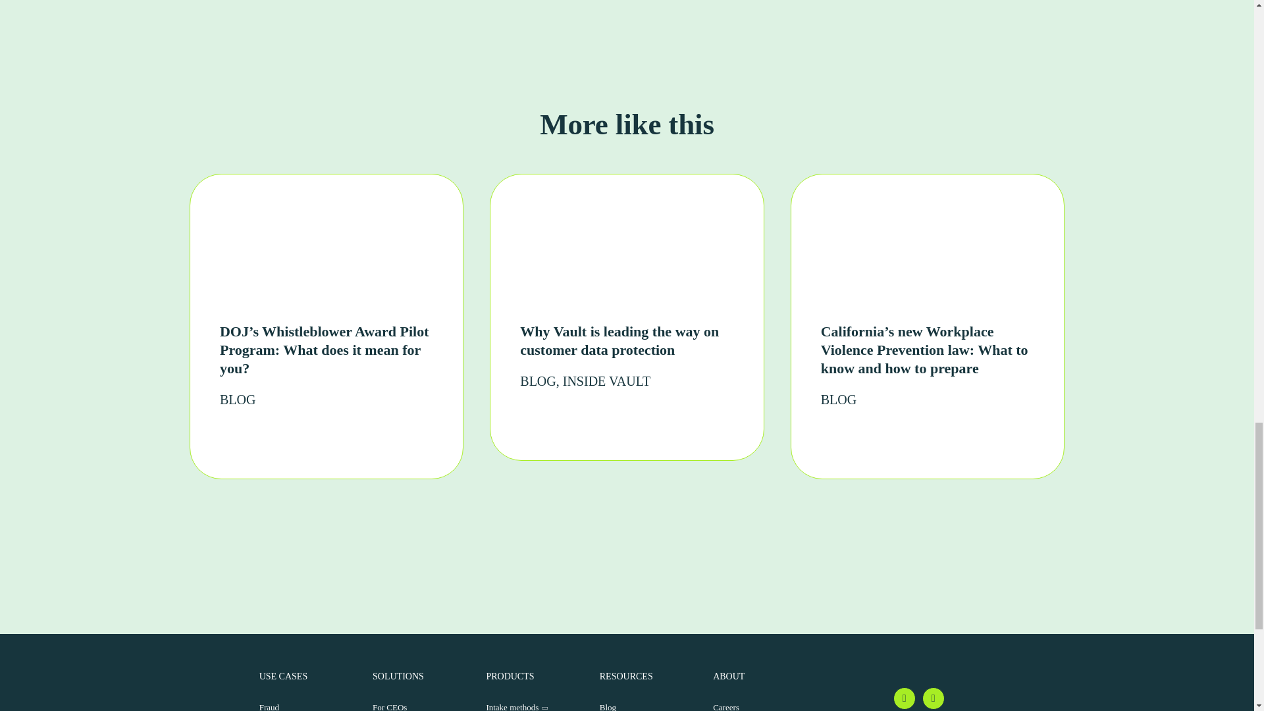 Image resolution: width=1264 pixels, height=711 pixels. What do you see at coordinates (319, 253) in the screenshot?
I see `DOJ` at bounding box center [319, 253].